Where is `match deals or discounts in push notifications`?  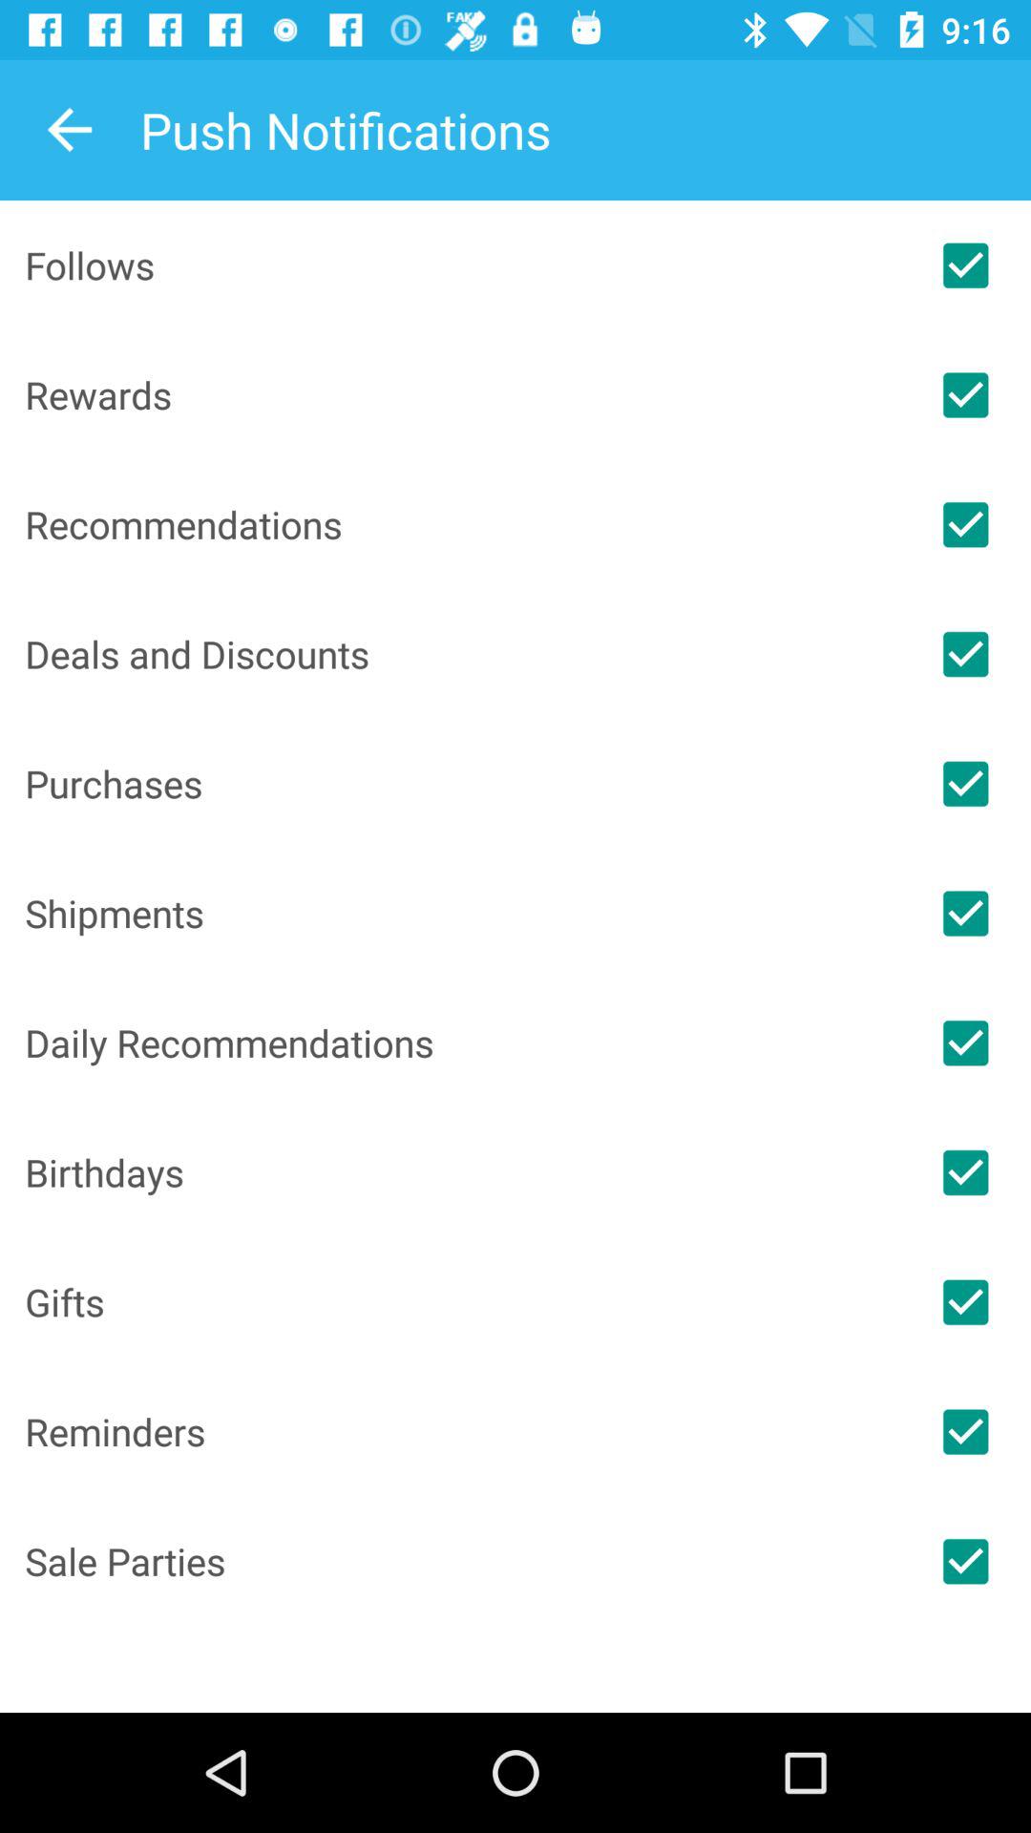 match deals or discounts in push notifications is located at coordinates (965, 654).